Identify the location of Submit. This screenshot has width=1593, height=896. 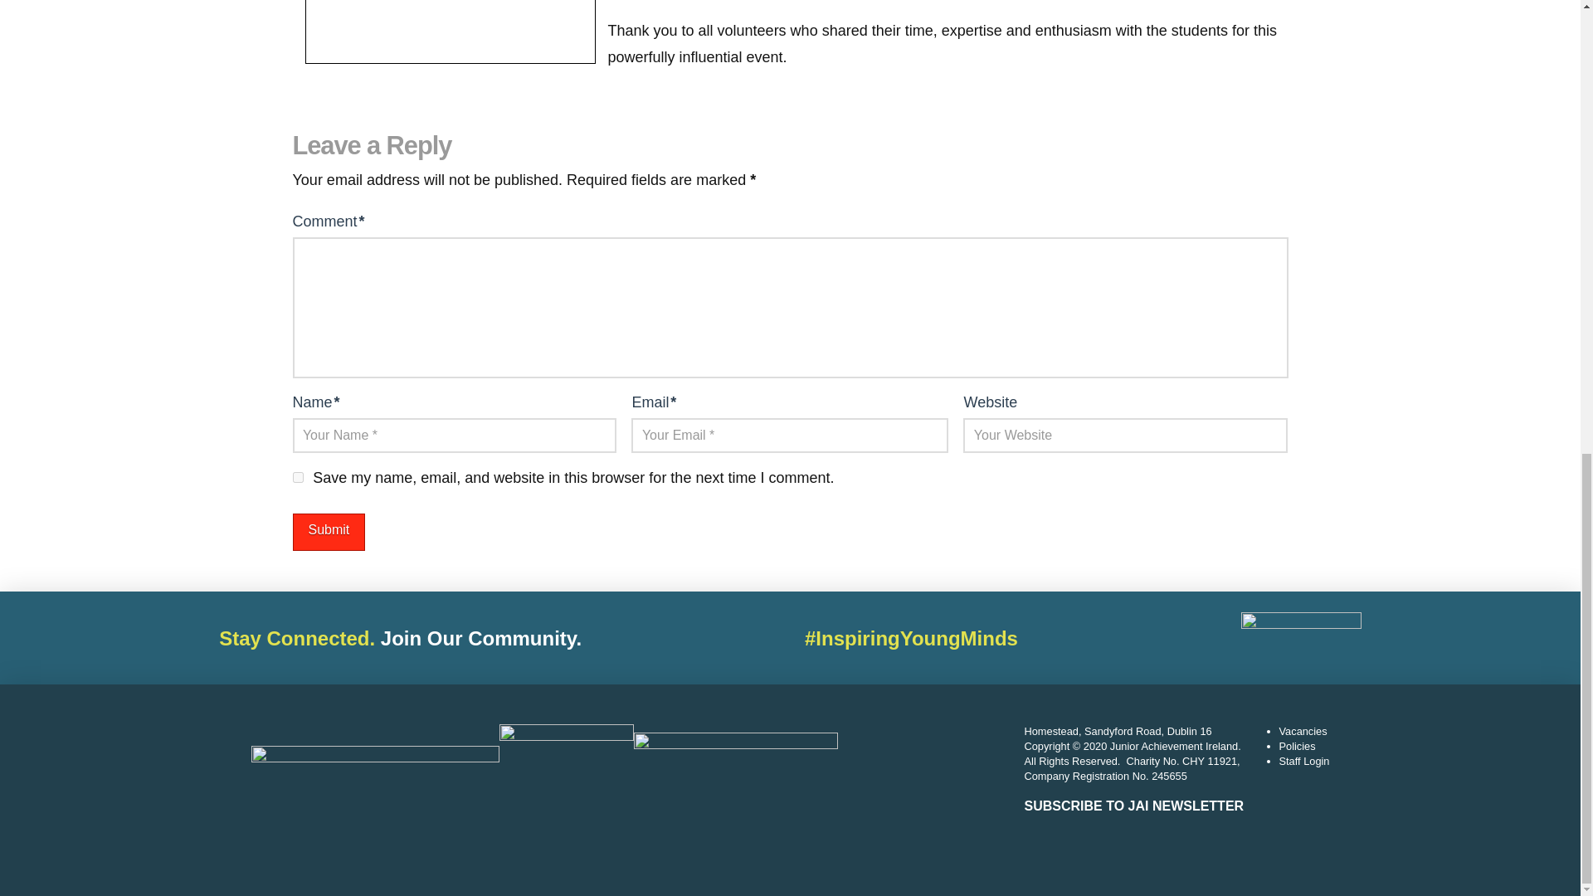
(328, 532).